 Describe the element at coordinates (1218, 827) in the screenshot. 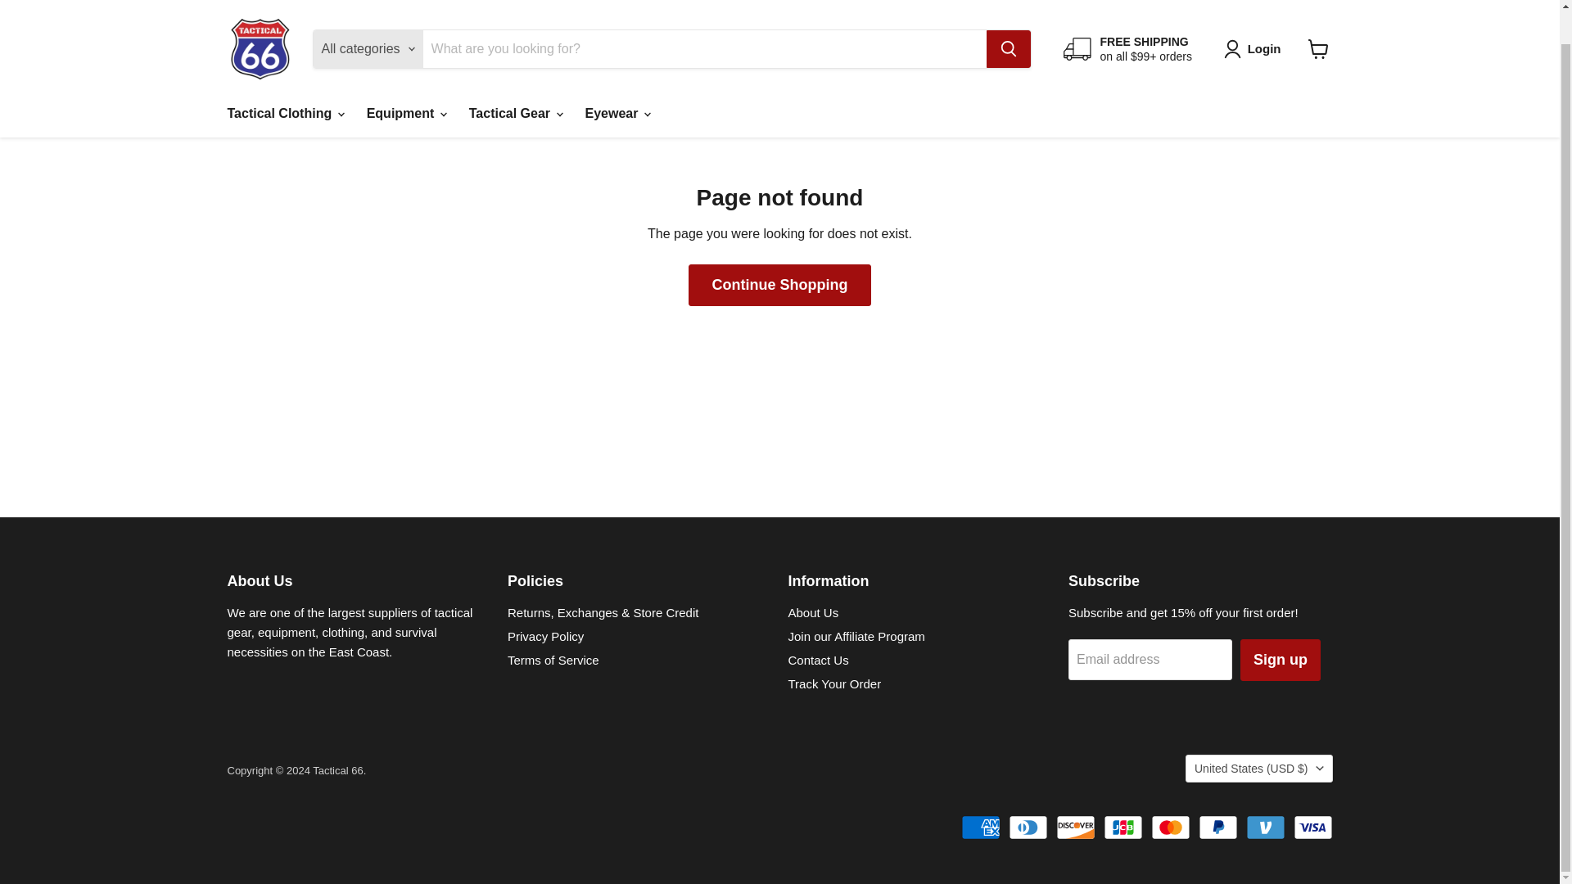

I see `PayPal` at that location.